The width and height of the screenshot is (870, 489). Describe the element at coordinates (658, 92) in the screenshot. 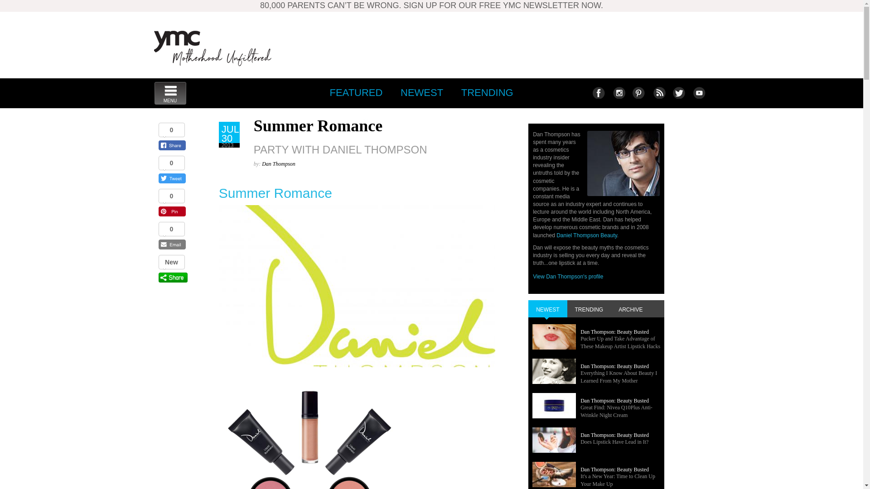

I see `YouTube` at that location.